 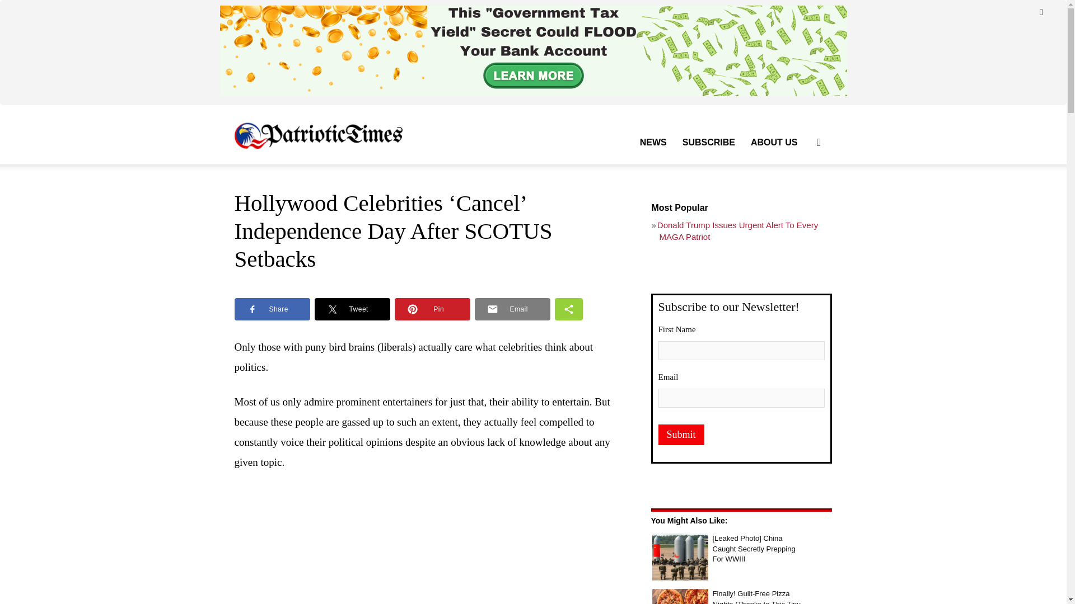 I want to click on NEWS, so click(x=653, y=142).